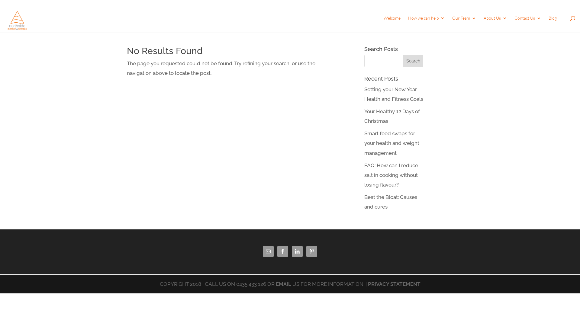 The image size is (580, 326). I want to click on How we can help, so click(427, 24).